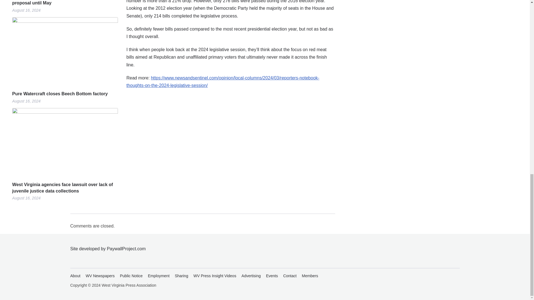 This screenshot has height=300, width=534. Describe the element at coordinates (65, 94) in the screenshot. I see `Permalink to Pure Watercraft closes Beech Bottom factory` at that location.